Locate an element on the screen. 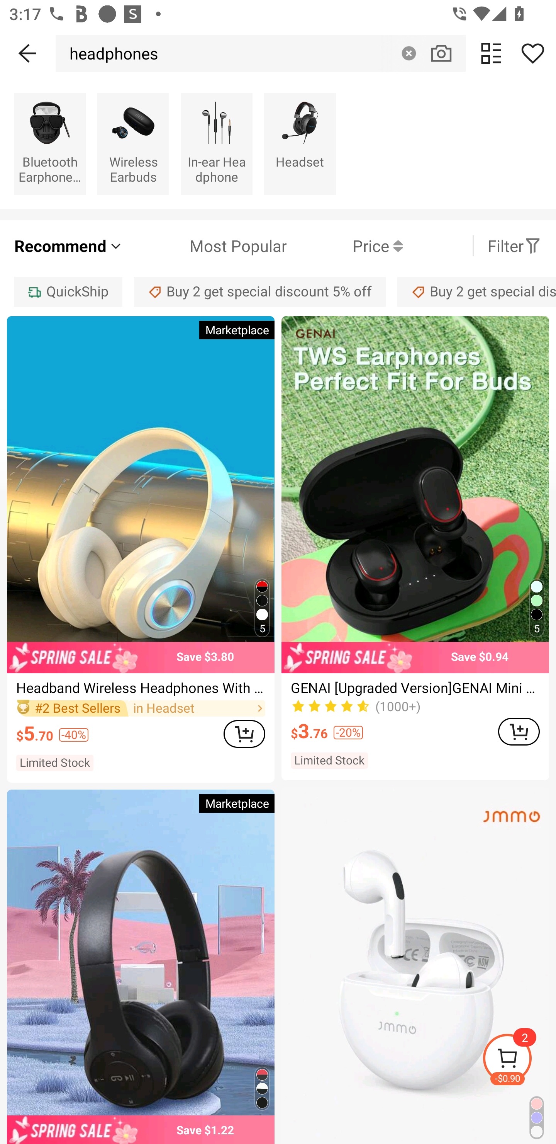  Clear is located at coordinates (409, 53).